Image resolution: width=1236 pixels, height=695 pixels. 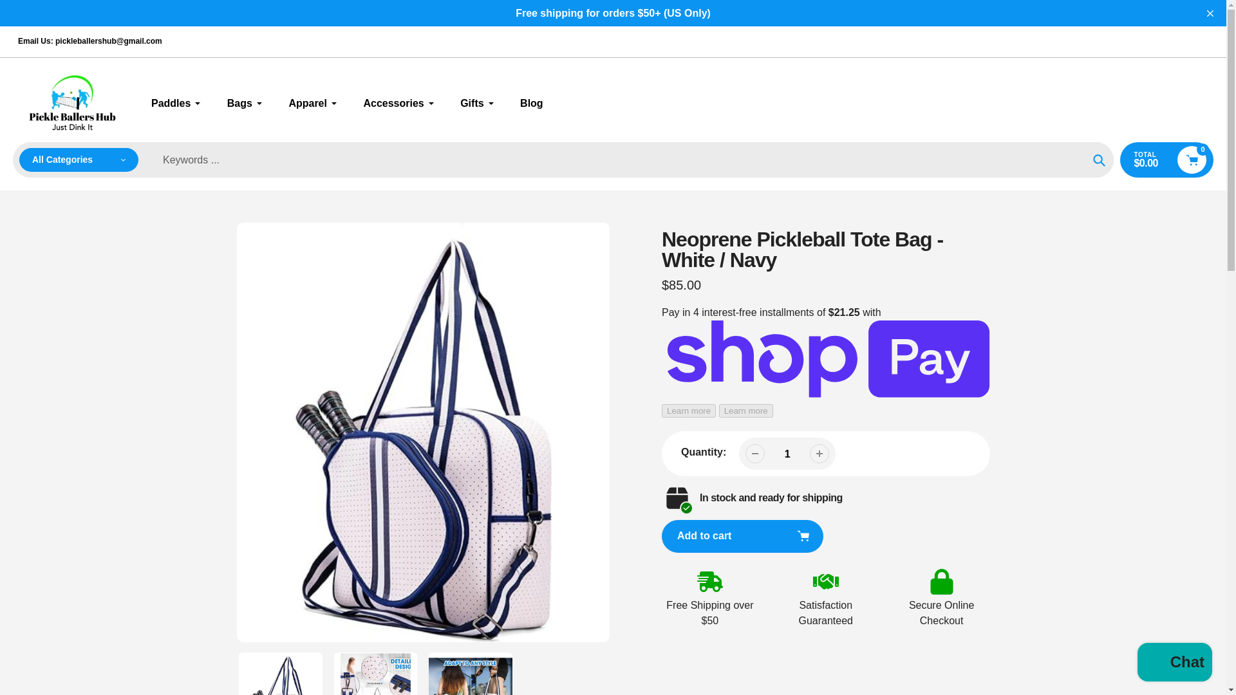 What do you see at coordinates (1174, 663) in the screenshot?
I see `Shopify online store chat` at bounding box center [1174, 663].